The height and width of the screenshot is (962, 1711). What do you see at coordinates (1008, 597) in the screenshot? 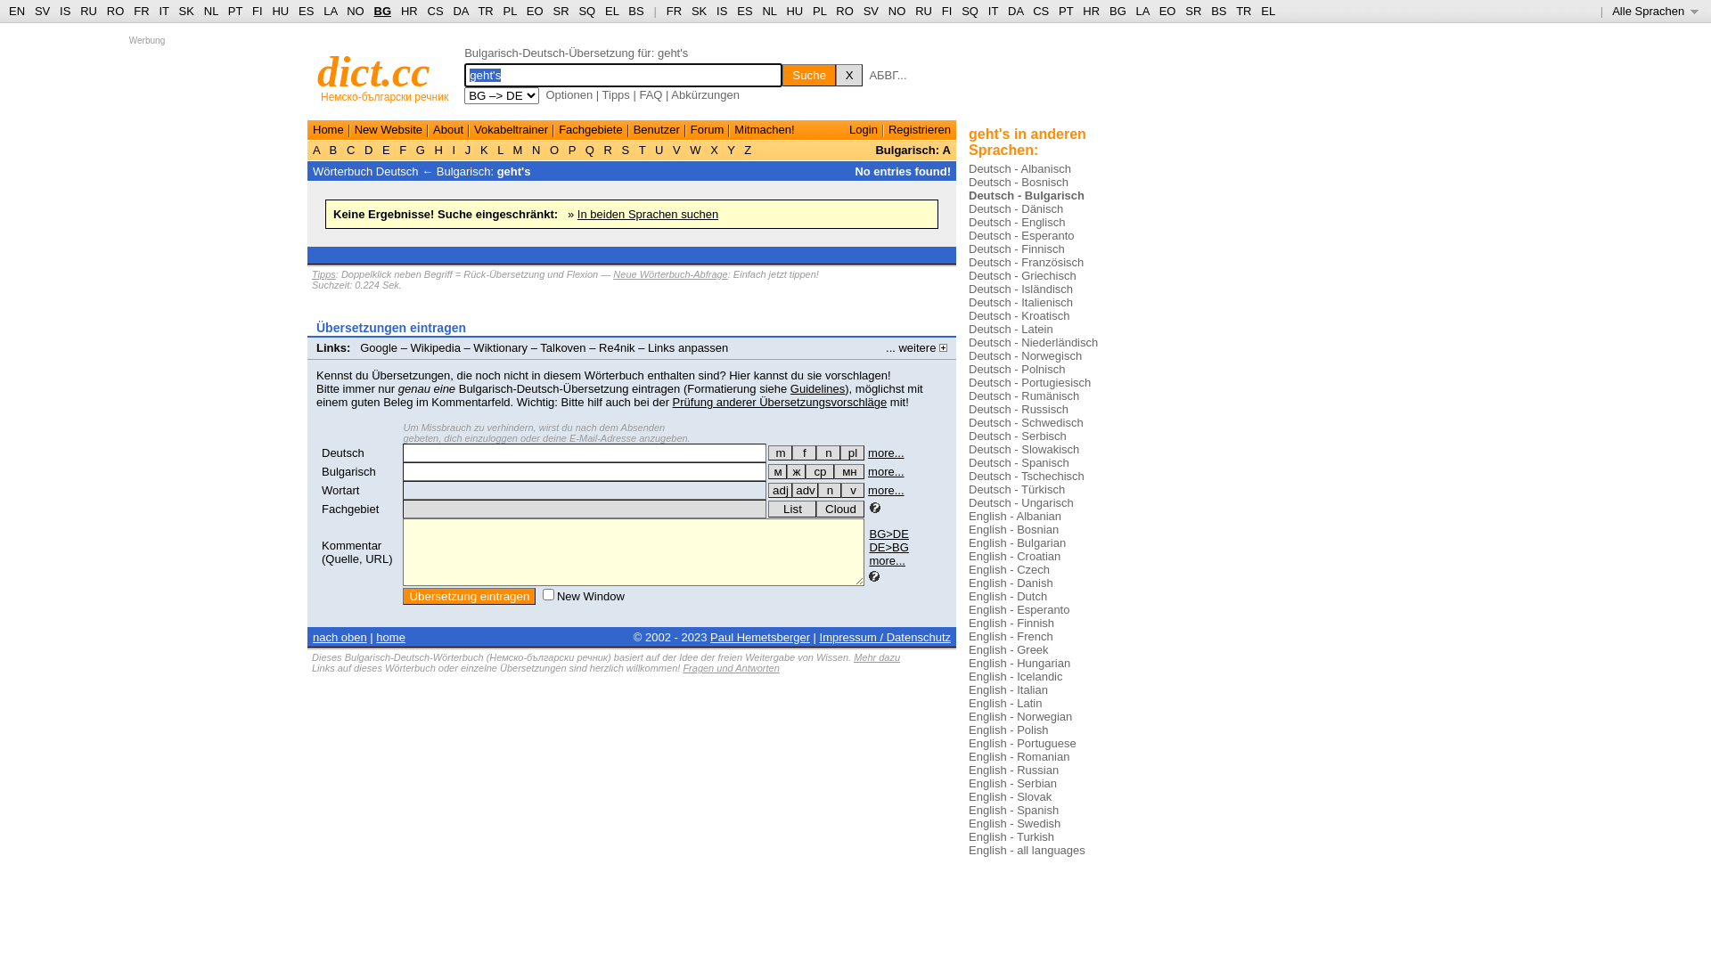
I see `English - Dutch` at bounding box center [1008, 597].